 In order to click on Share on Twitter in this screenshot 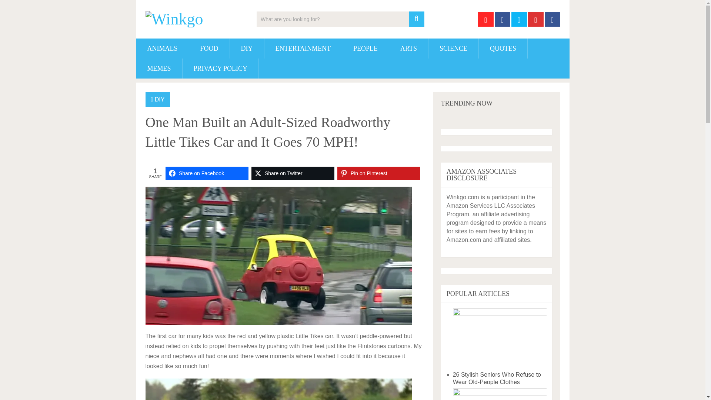, I will do `click(293, 173)`.